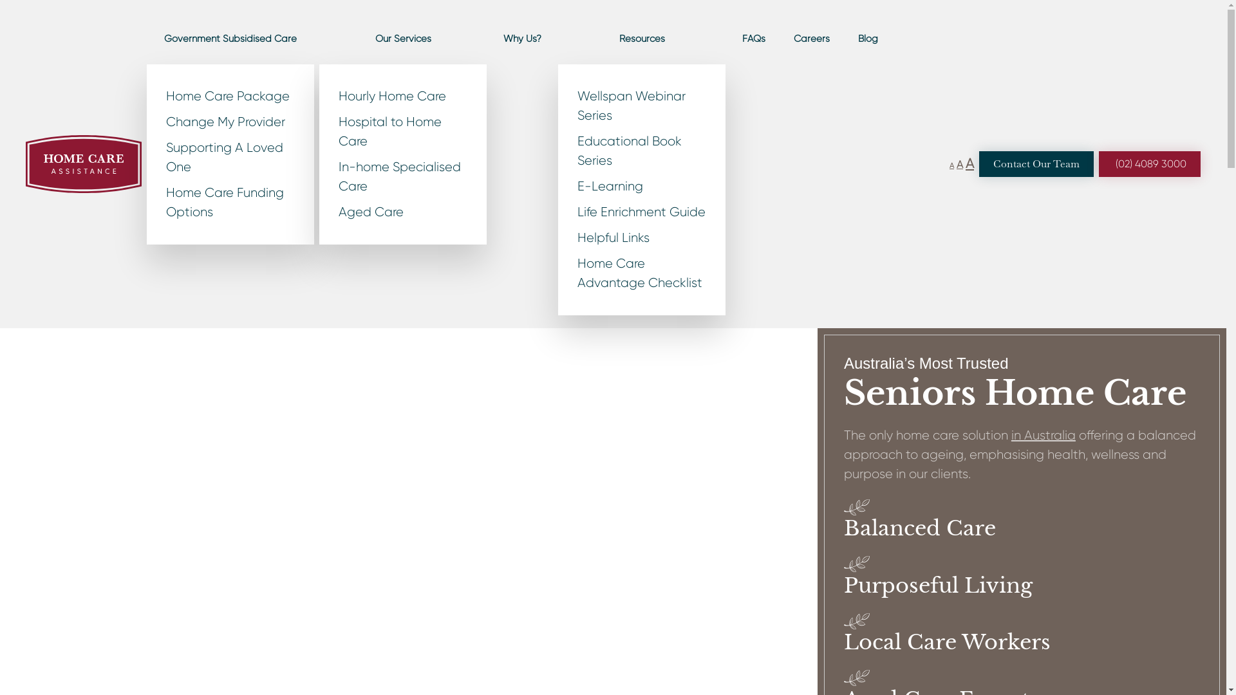  Describe the element at coordinates (754, 39) in the screenshot. I see `FAQs` at that location.